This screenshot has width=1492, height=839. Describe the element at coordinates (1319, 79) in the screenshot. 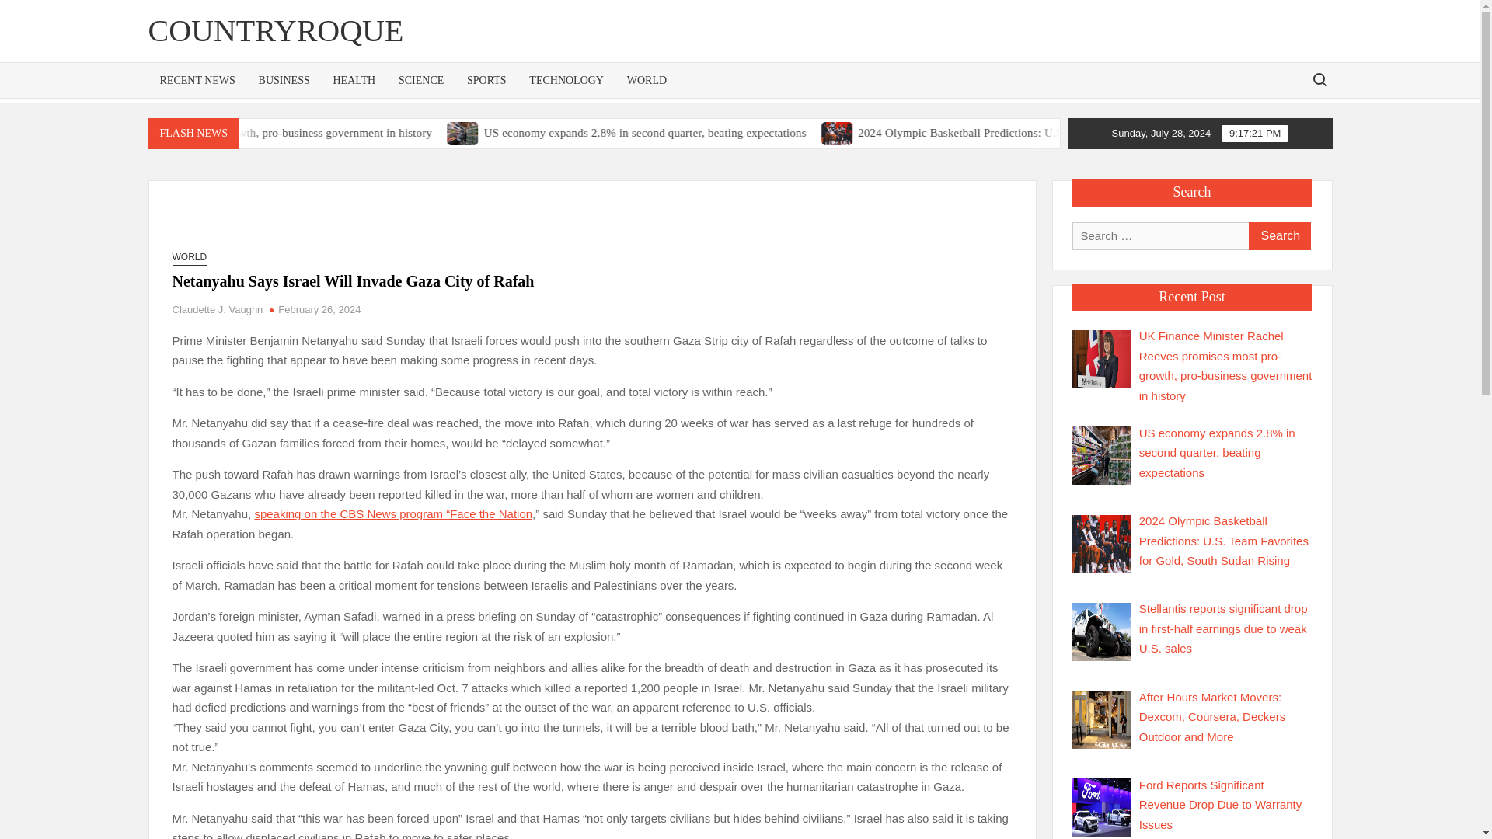

I see `Search for:` at that location.